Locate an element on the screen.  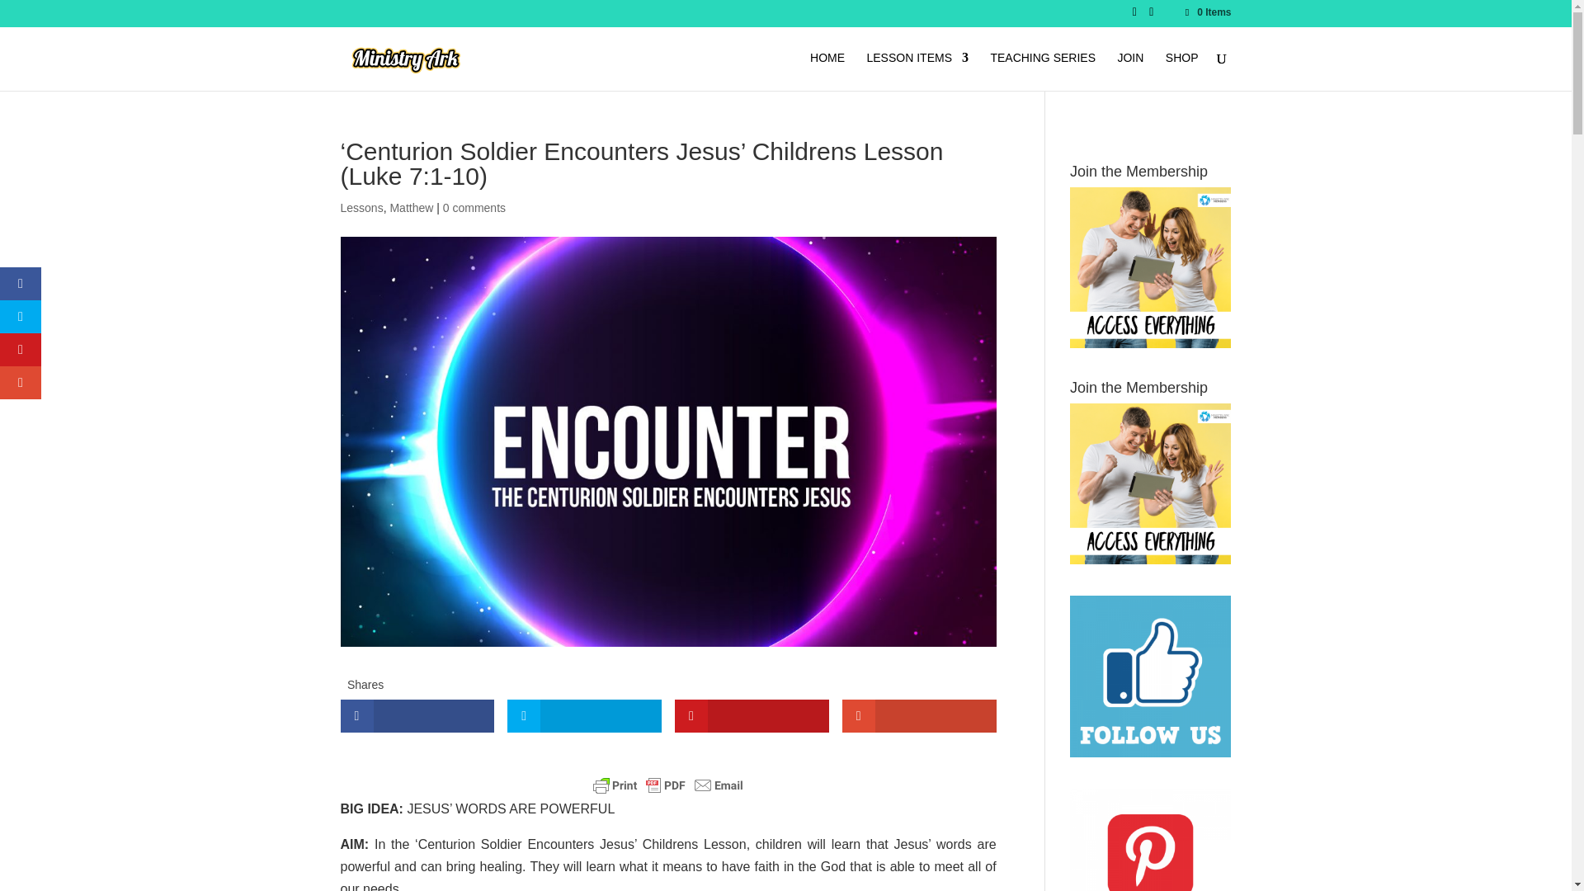
0 comments is located at coordinates (474, 208).